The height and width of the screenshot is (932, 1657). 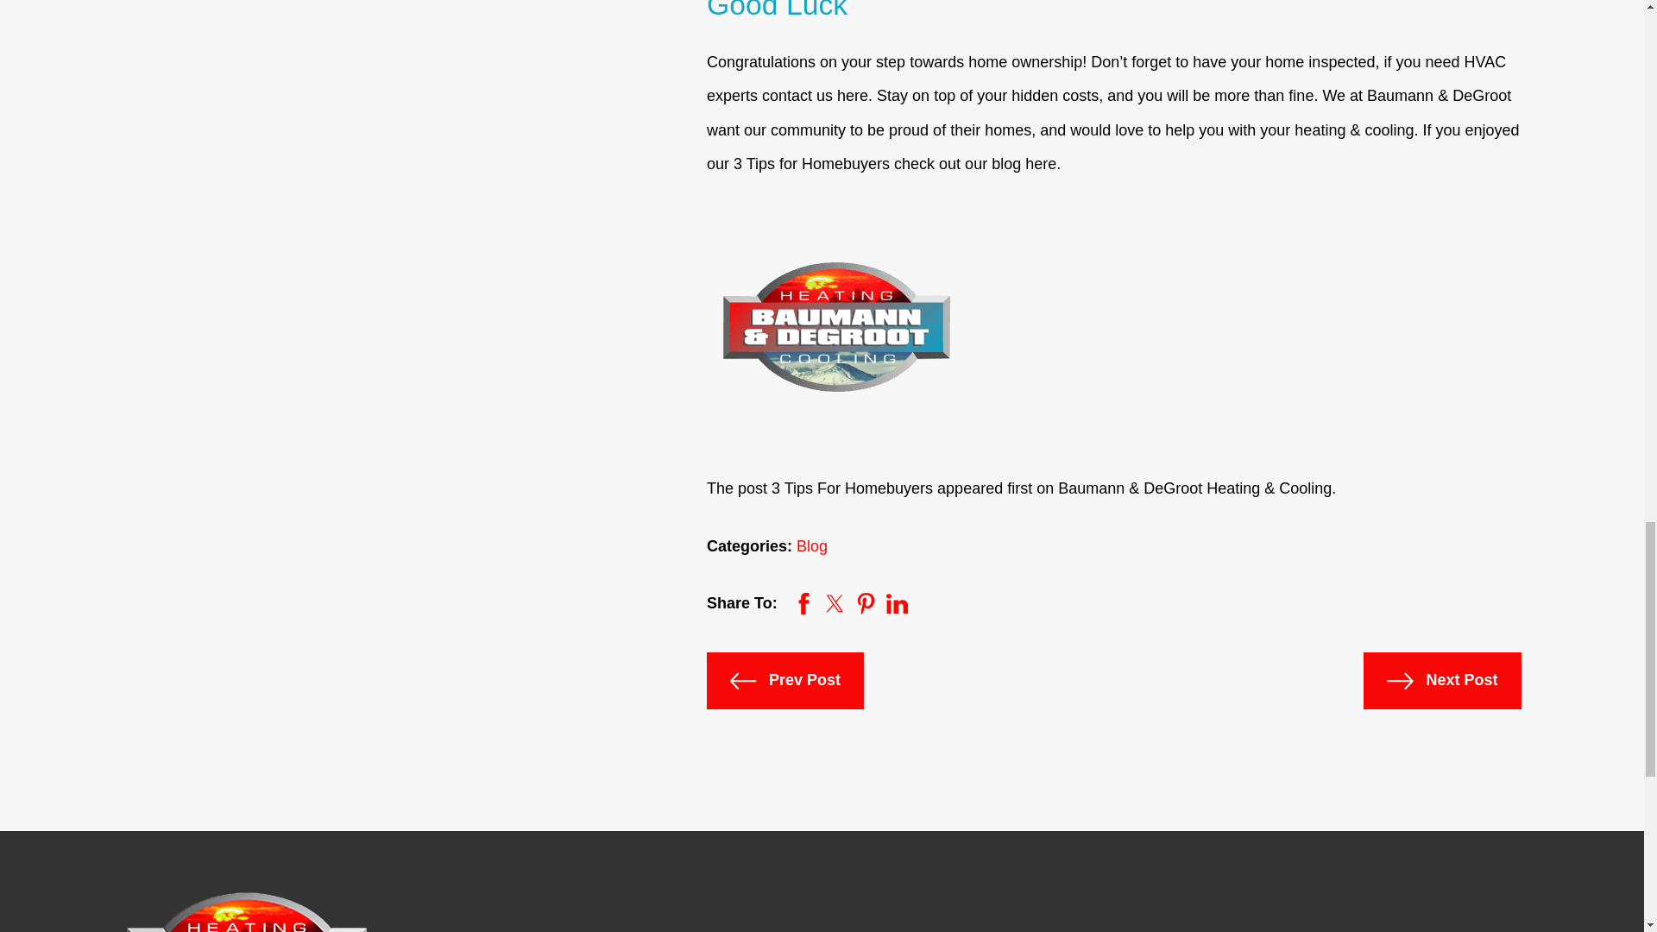 I want to click on Home, so click(x=247, y=911).